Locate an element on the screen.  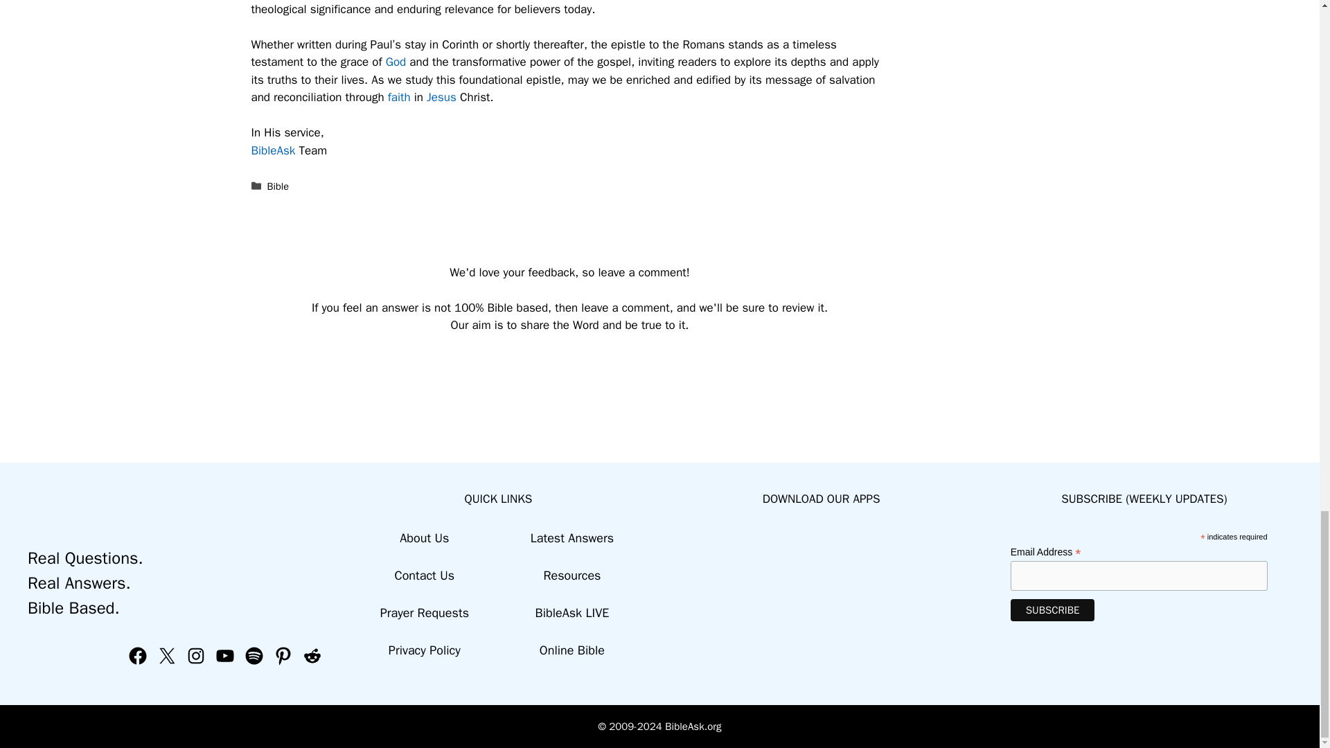
Jesus is located at coordinates (441, 97).